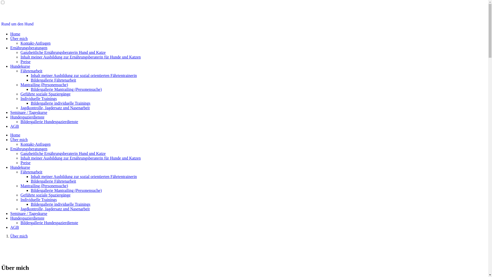  What do you see at coordinates (35, 144) in the screenshot?
I see `Kontakt-Anfragen` at bounding box center [35, 144].